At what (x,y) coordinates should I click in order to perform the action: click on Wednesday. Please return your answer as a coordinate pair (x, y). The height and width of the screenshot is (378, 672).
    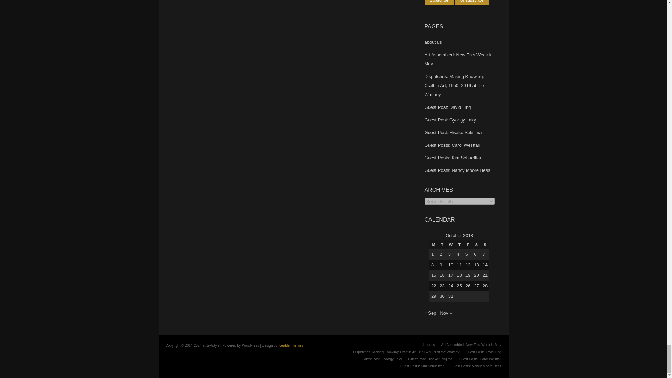
    Looking at the image, I should click on (451, 244).